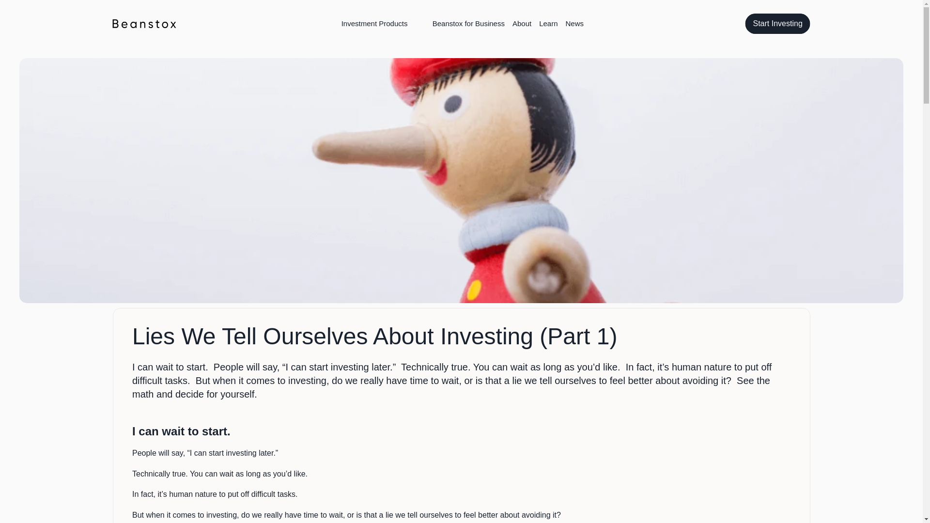  I want to click on Learn, so click(548, 23).